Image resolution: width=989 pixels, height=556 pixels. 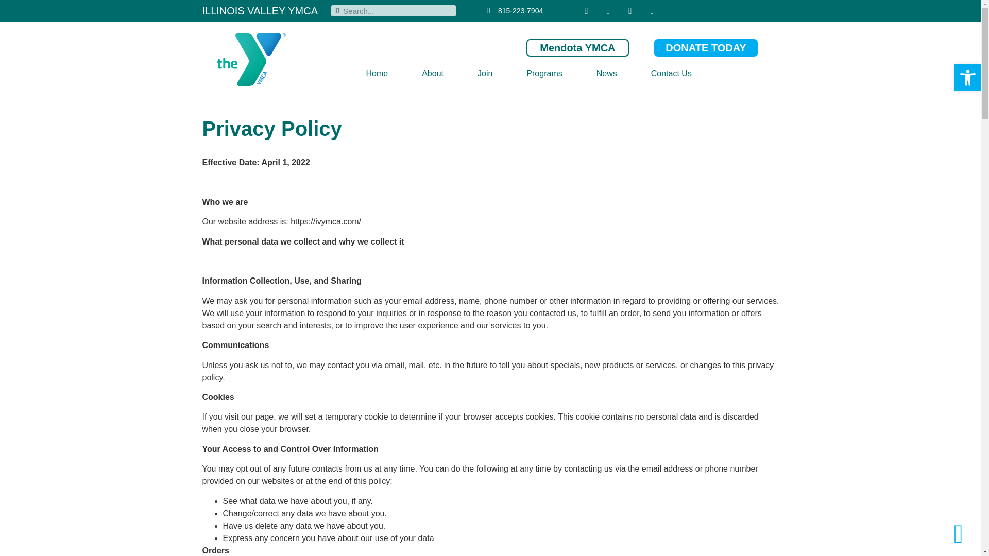 What do you see at coordinates (967, 78) in the screenshot?
I see `Accessibility Tools` at bounding box center [967, 78].